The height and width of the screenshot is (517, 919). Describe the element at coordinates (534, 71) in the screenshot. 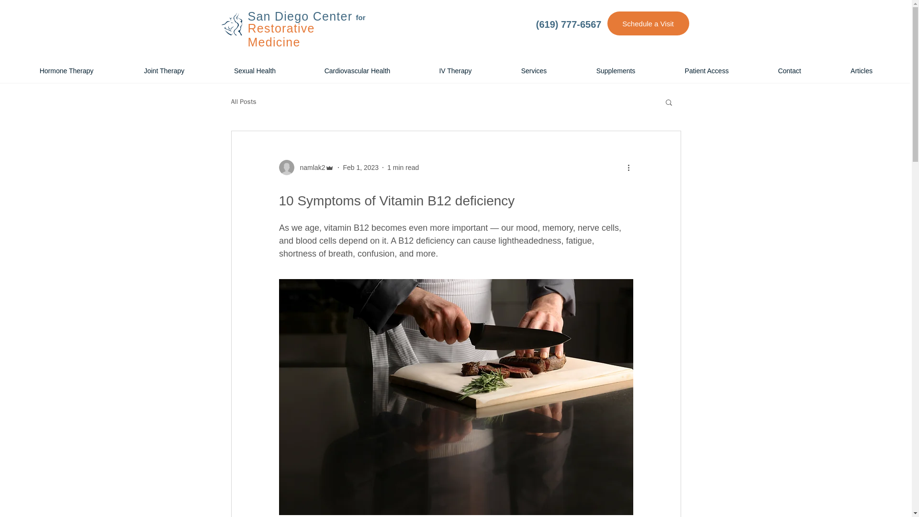

I see `Services` at that location.